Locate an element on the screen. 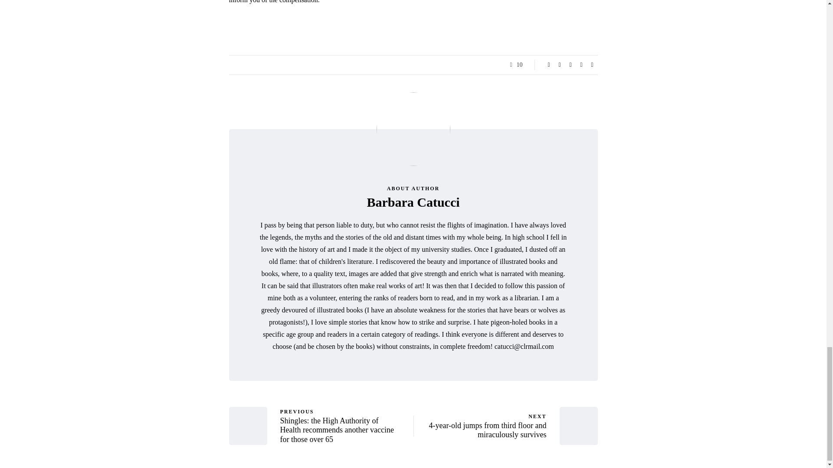  Pin this is located at coordinates (581, 65).